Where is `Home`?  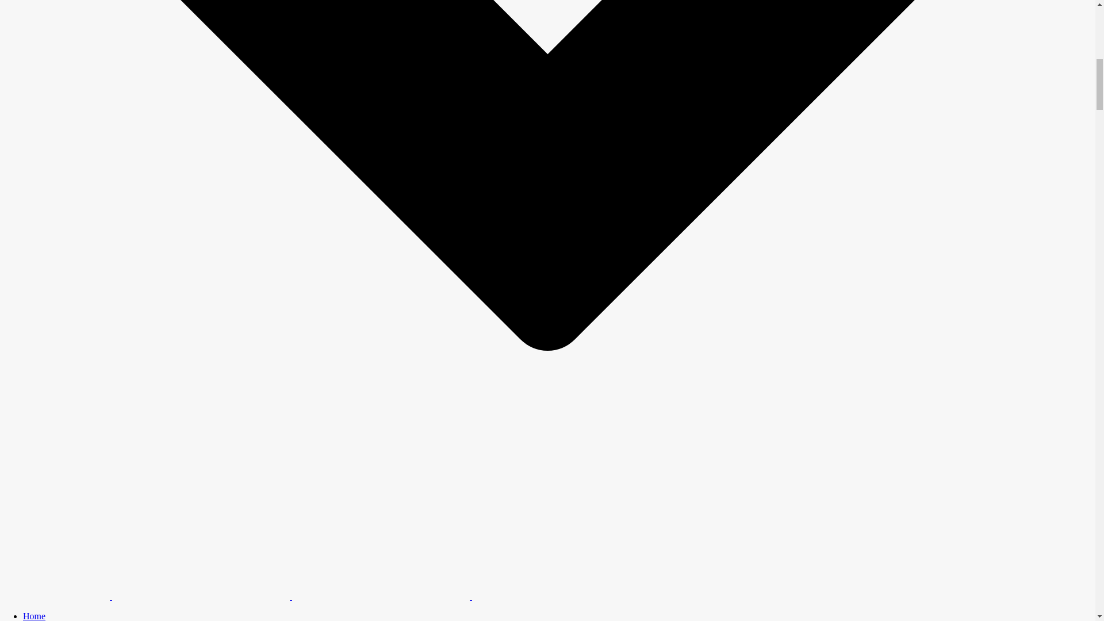 Home is located at coordinates (34, 616).